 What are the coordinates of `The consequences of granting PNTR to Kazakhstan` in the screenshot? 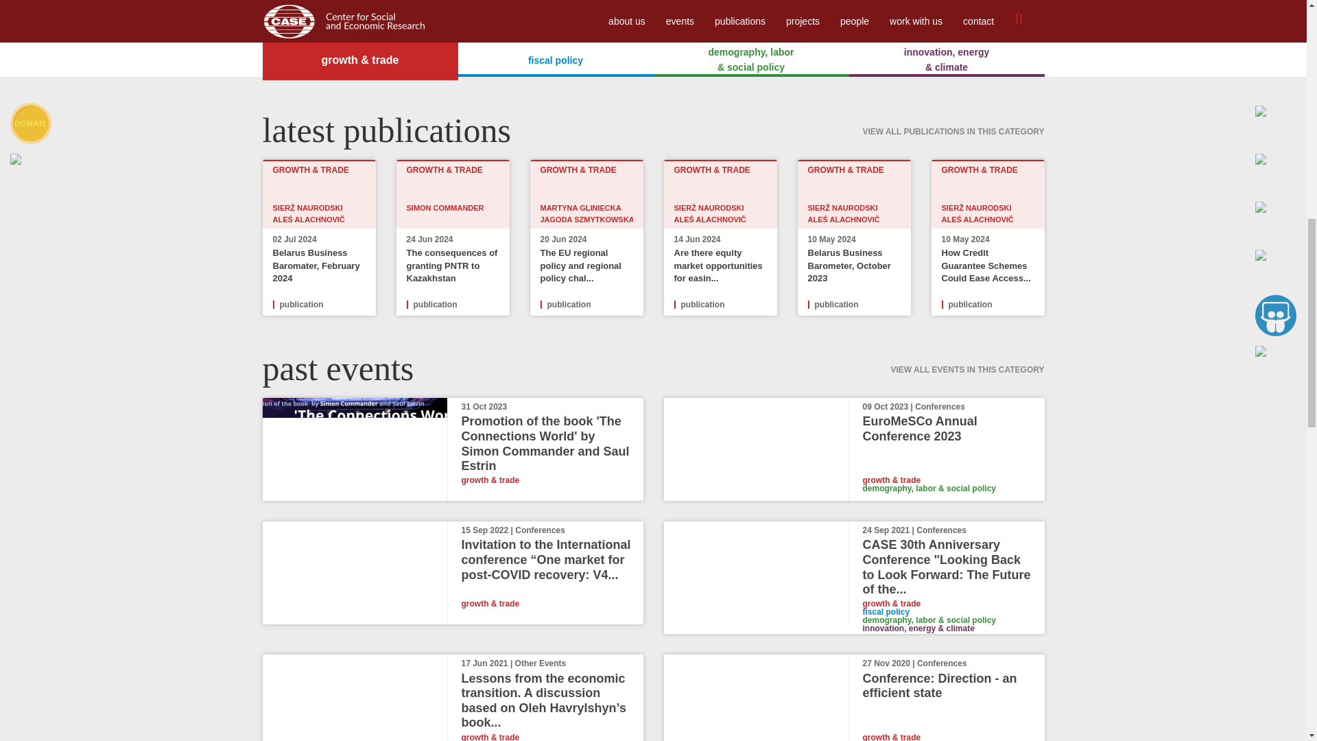 It's located at (451, 265).